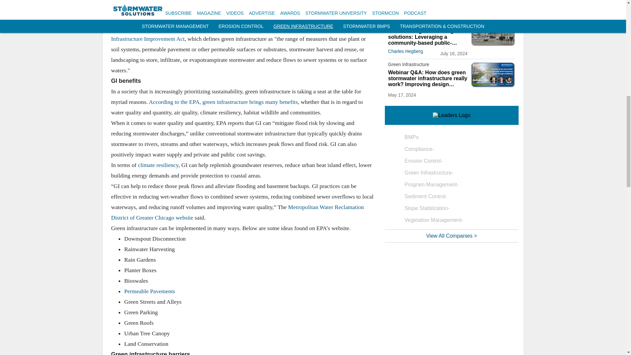 The height and width of the screenshot is (355, 631). I want to click on Water Infrastructure Improvement Act, so click(230, 33).